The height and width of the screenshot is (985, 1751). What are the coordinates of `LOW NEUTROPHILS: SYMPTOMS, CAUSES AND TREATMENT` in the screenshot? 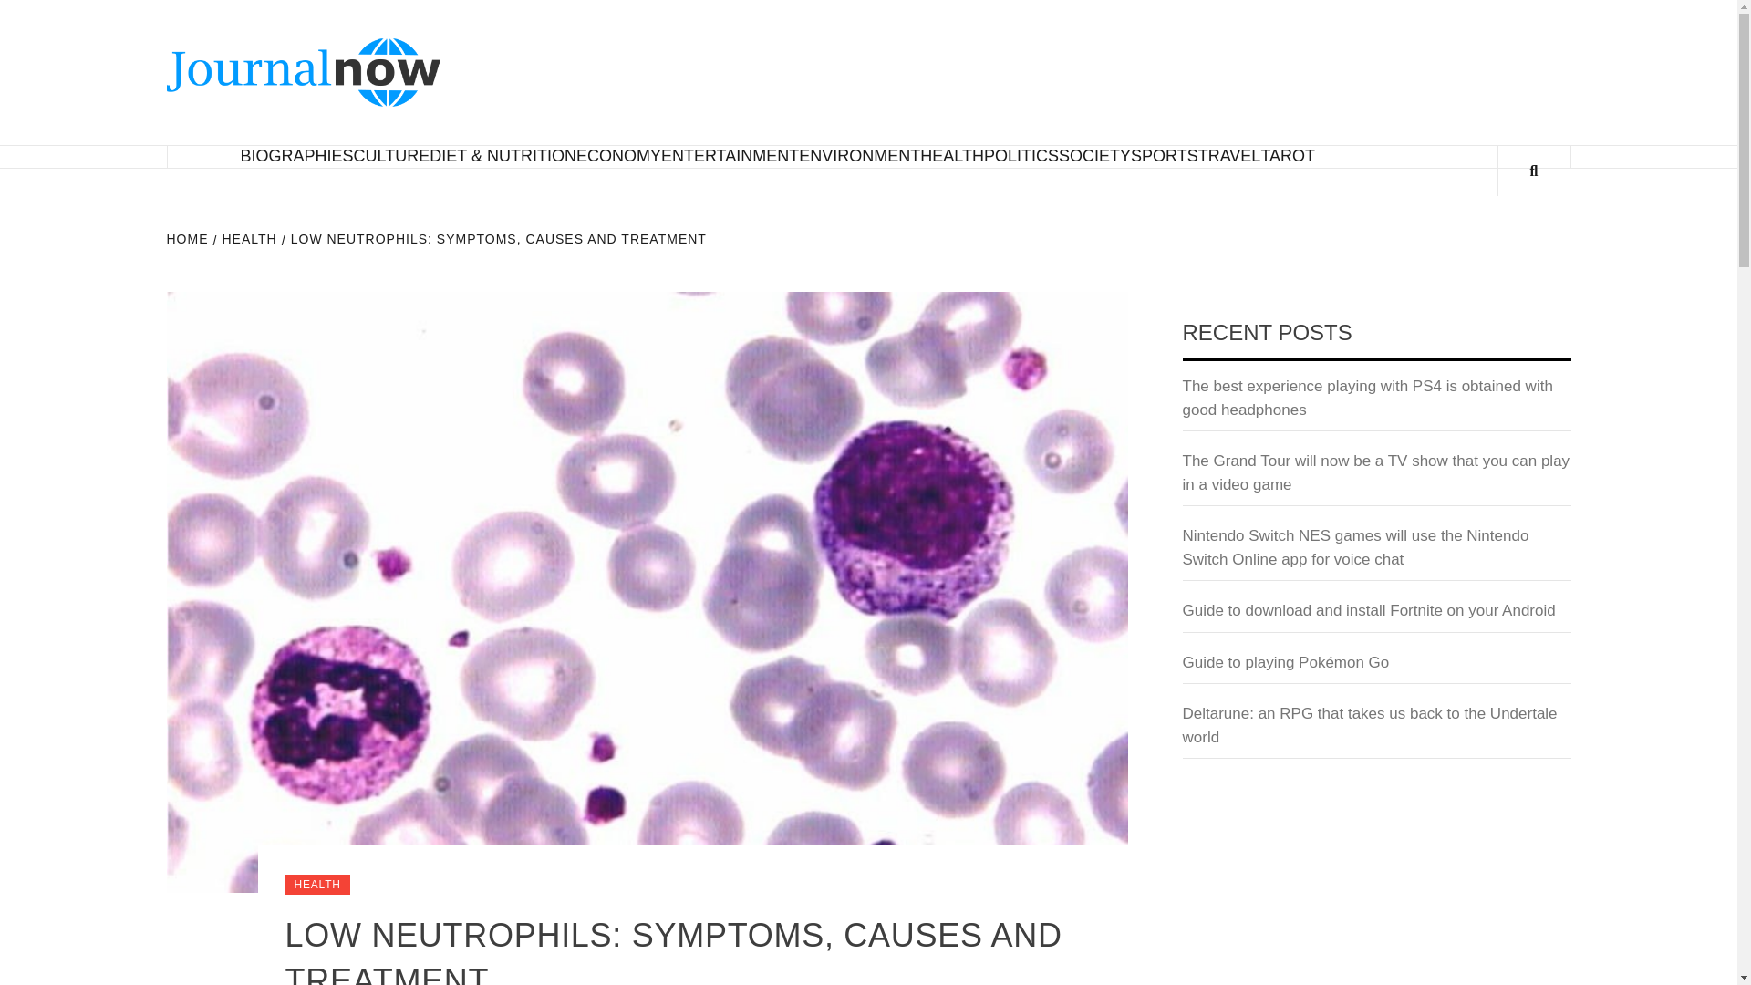 It's located at (496, 239).